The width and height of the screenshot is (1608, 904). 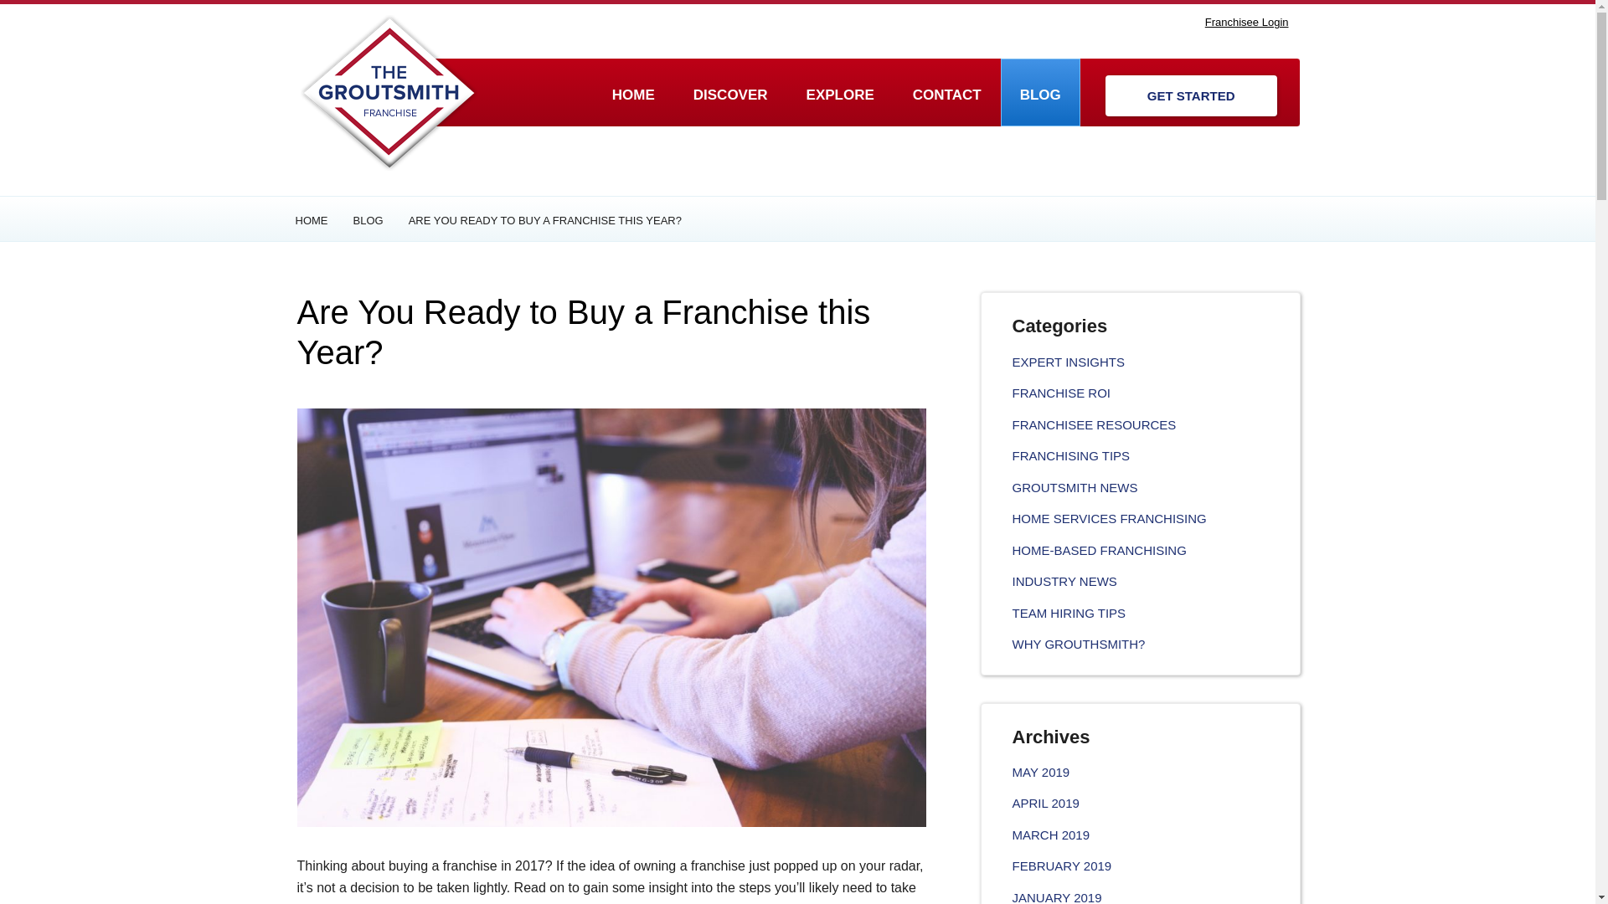 What do you see at coordinates (1246, 22) in the screenshot?
I see `Franchisee Login` at bounding box center [1246, 22].